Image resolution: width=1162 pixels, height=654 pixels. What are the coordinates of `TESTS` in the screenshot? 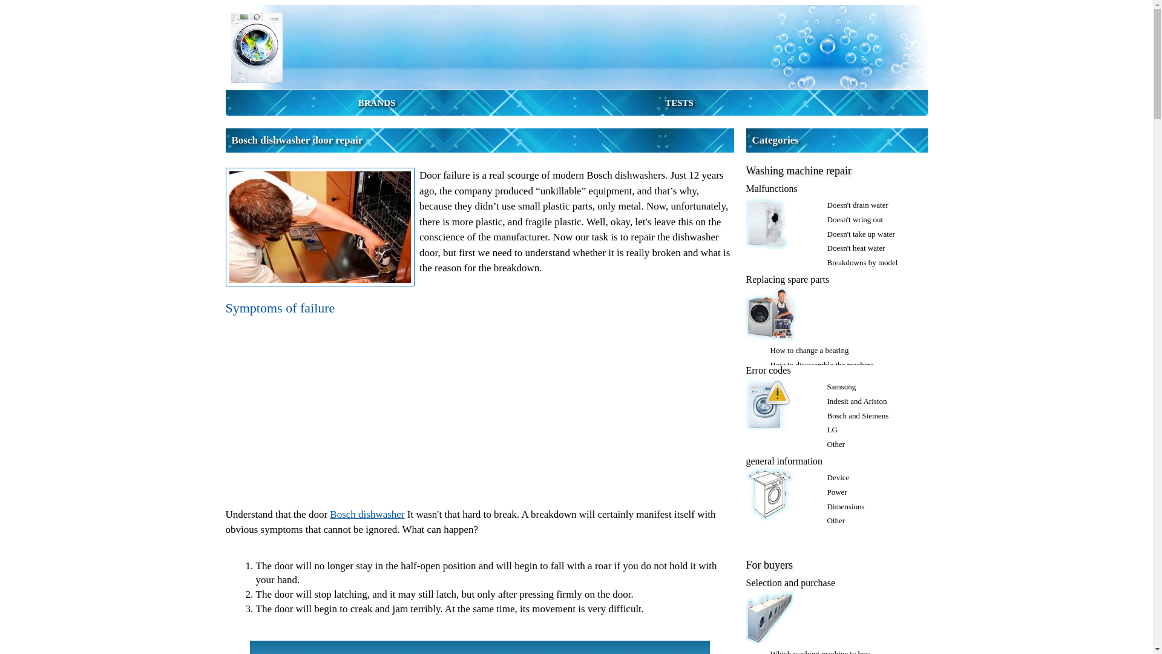 It's located at (679, 103).